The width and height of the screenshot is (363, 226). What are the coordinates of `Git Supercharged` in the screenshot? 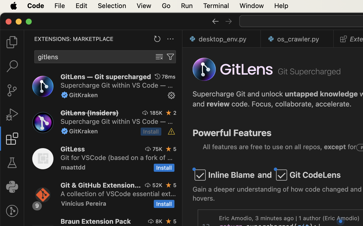 It's located at (310, 71).